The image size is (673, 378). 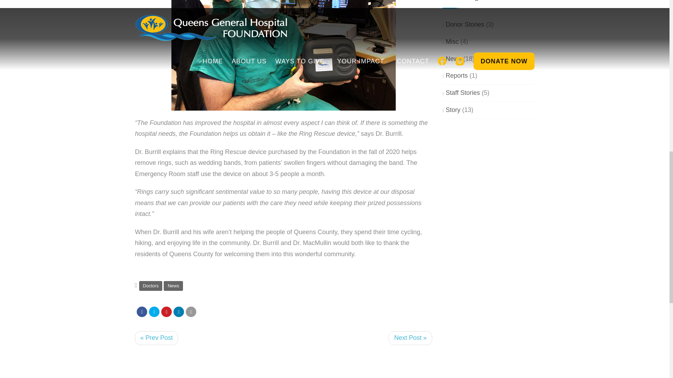 I want to click on Tweet, so click(x=154, y=311).